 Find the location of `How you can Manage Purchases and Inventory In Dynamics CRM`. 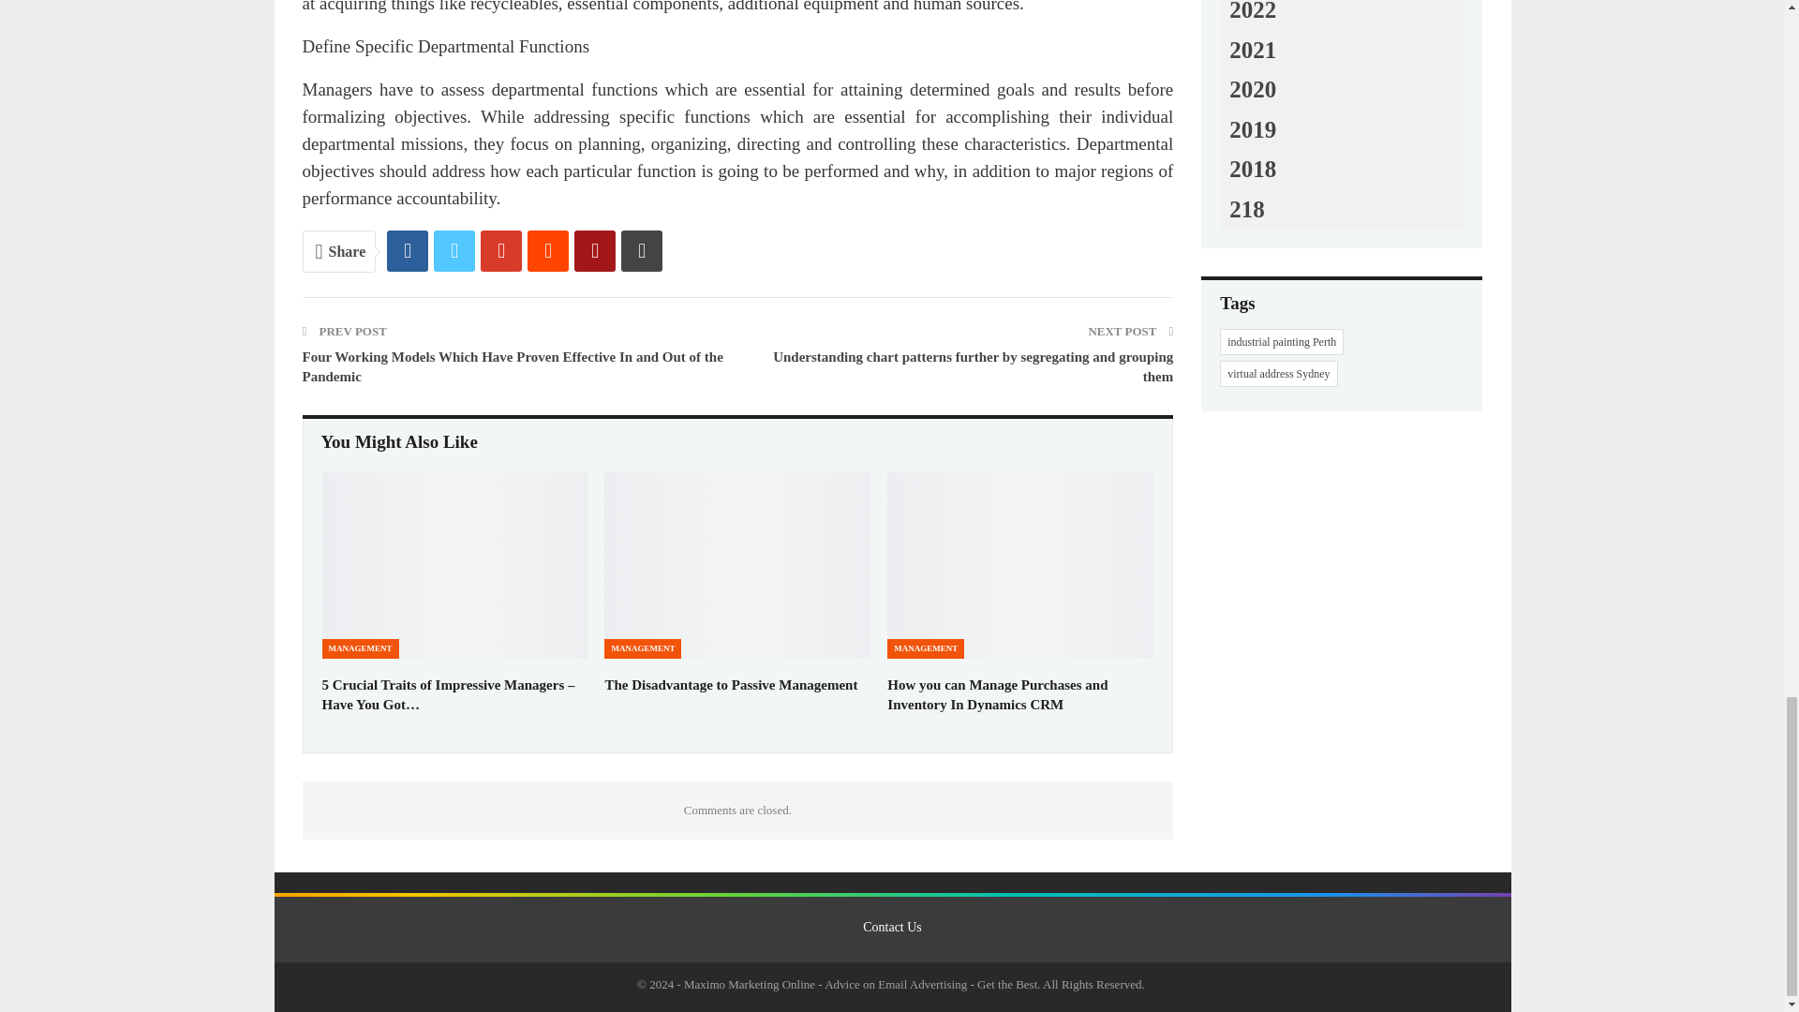

How you can Manage Purchases and Inventory In Dynamics CRM is located at coordinates (1019, 566).